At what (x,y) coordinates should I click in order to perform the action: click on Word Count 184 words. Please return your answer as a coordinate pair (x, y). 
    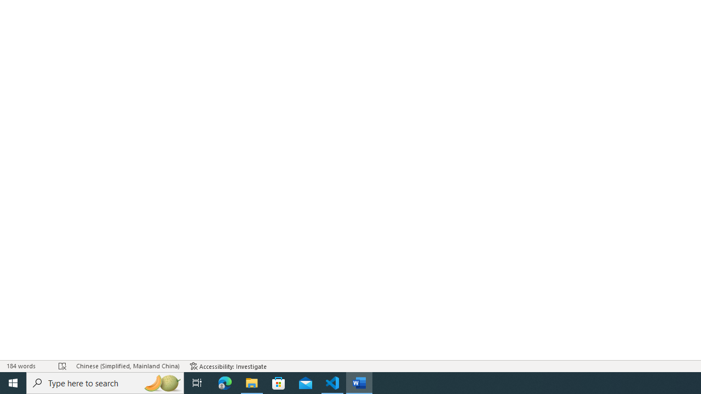
    Looking at the image, I should click on (27, 366).